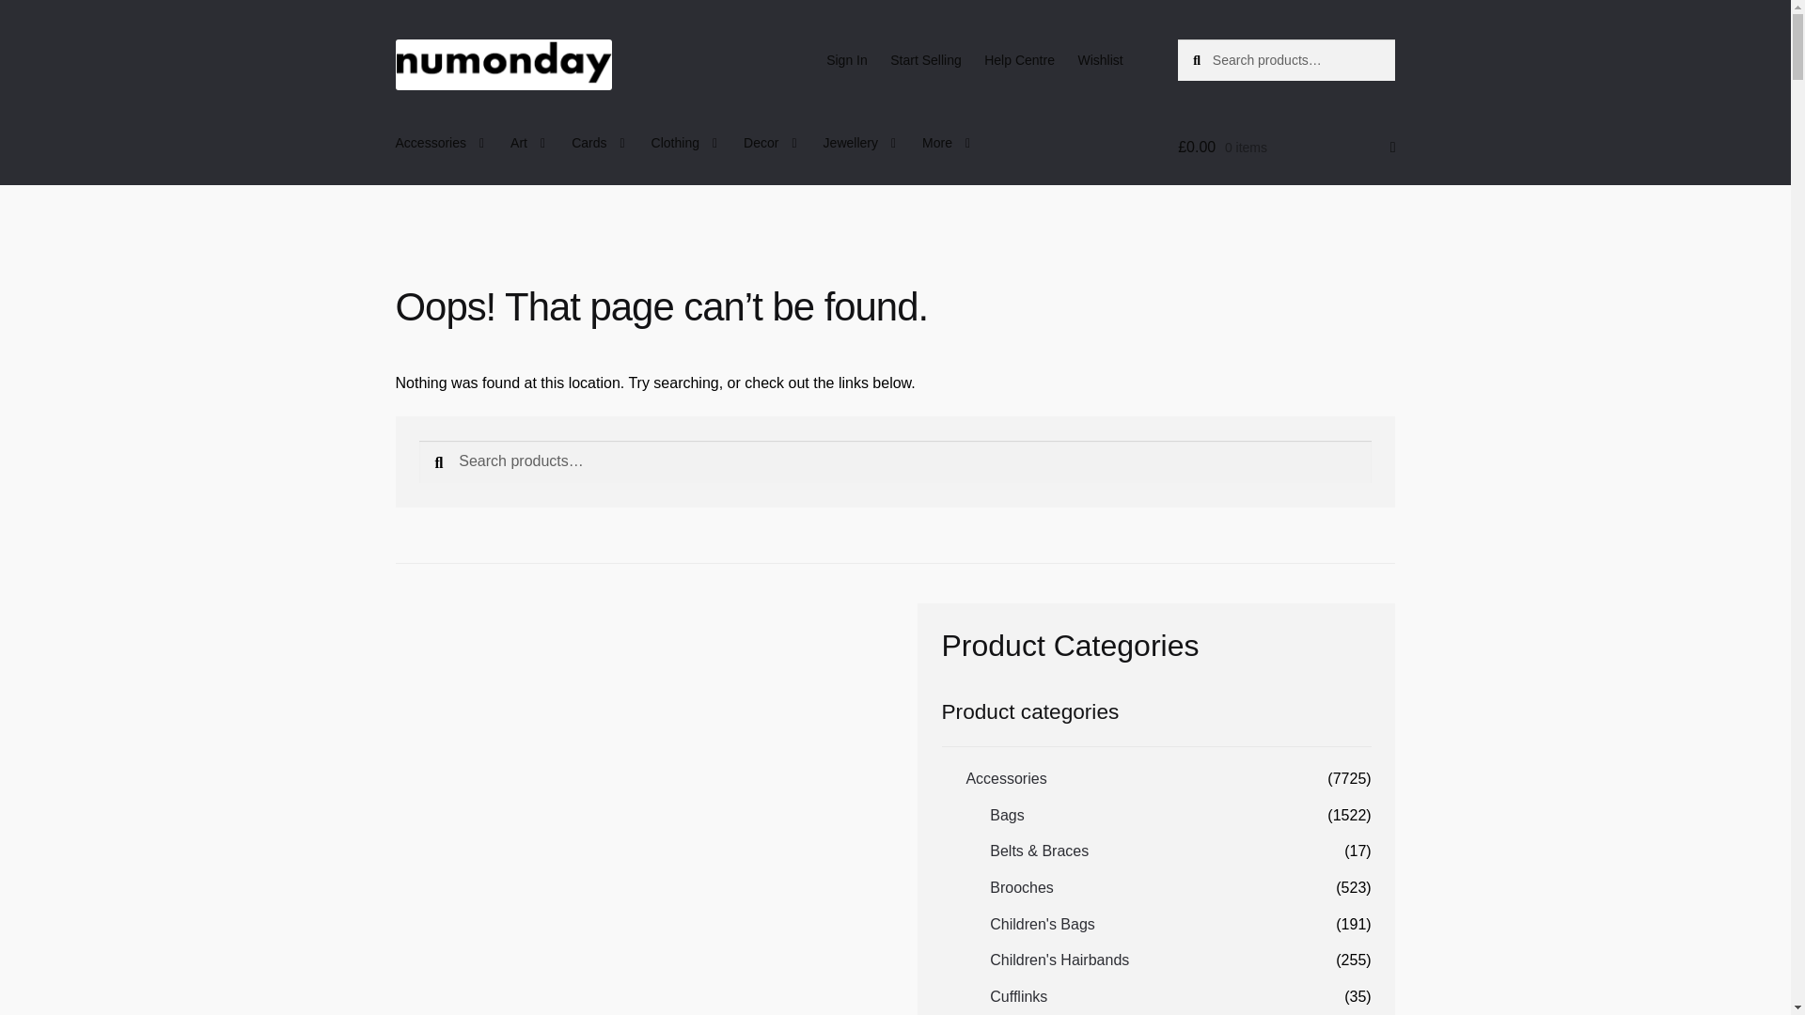  I want to click on Sign In, so click(847, 60).